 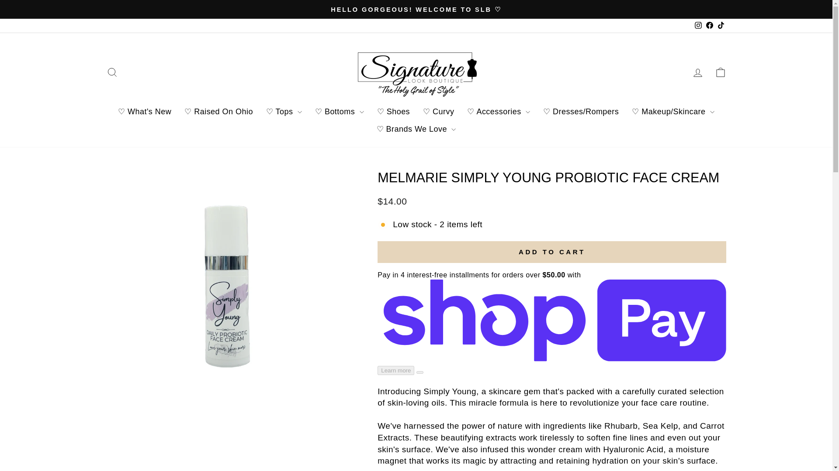 I want to click on instagram, so click(x=698, y=25).